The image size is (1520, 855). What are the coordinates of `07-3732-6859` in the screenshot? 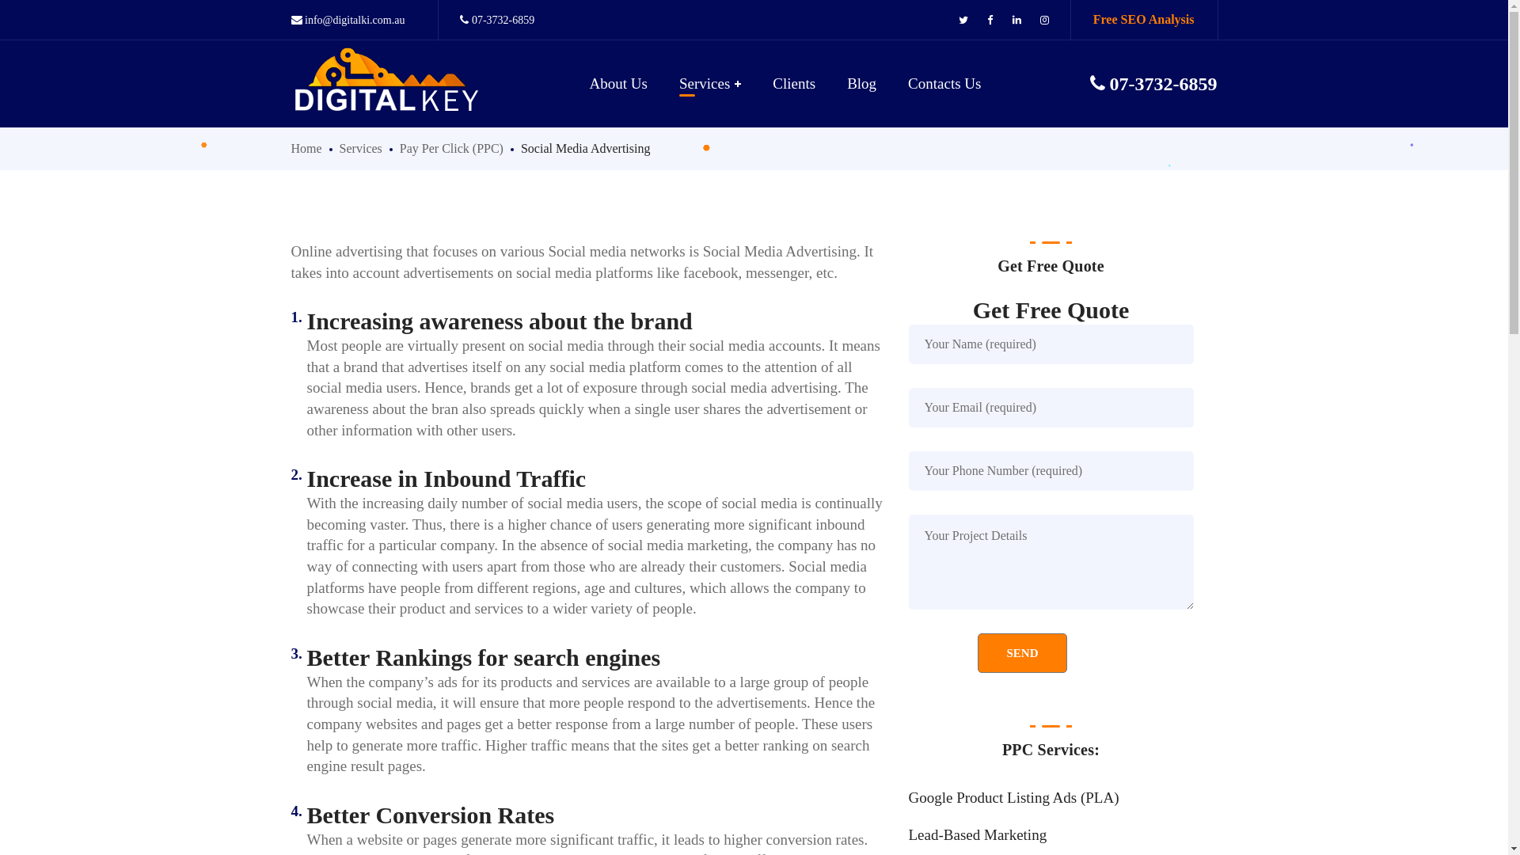 It's located at (1153, 83).